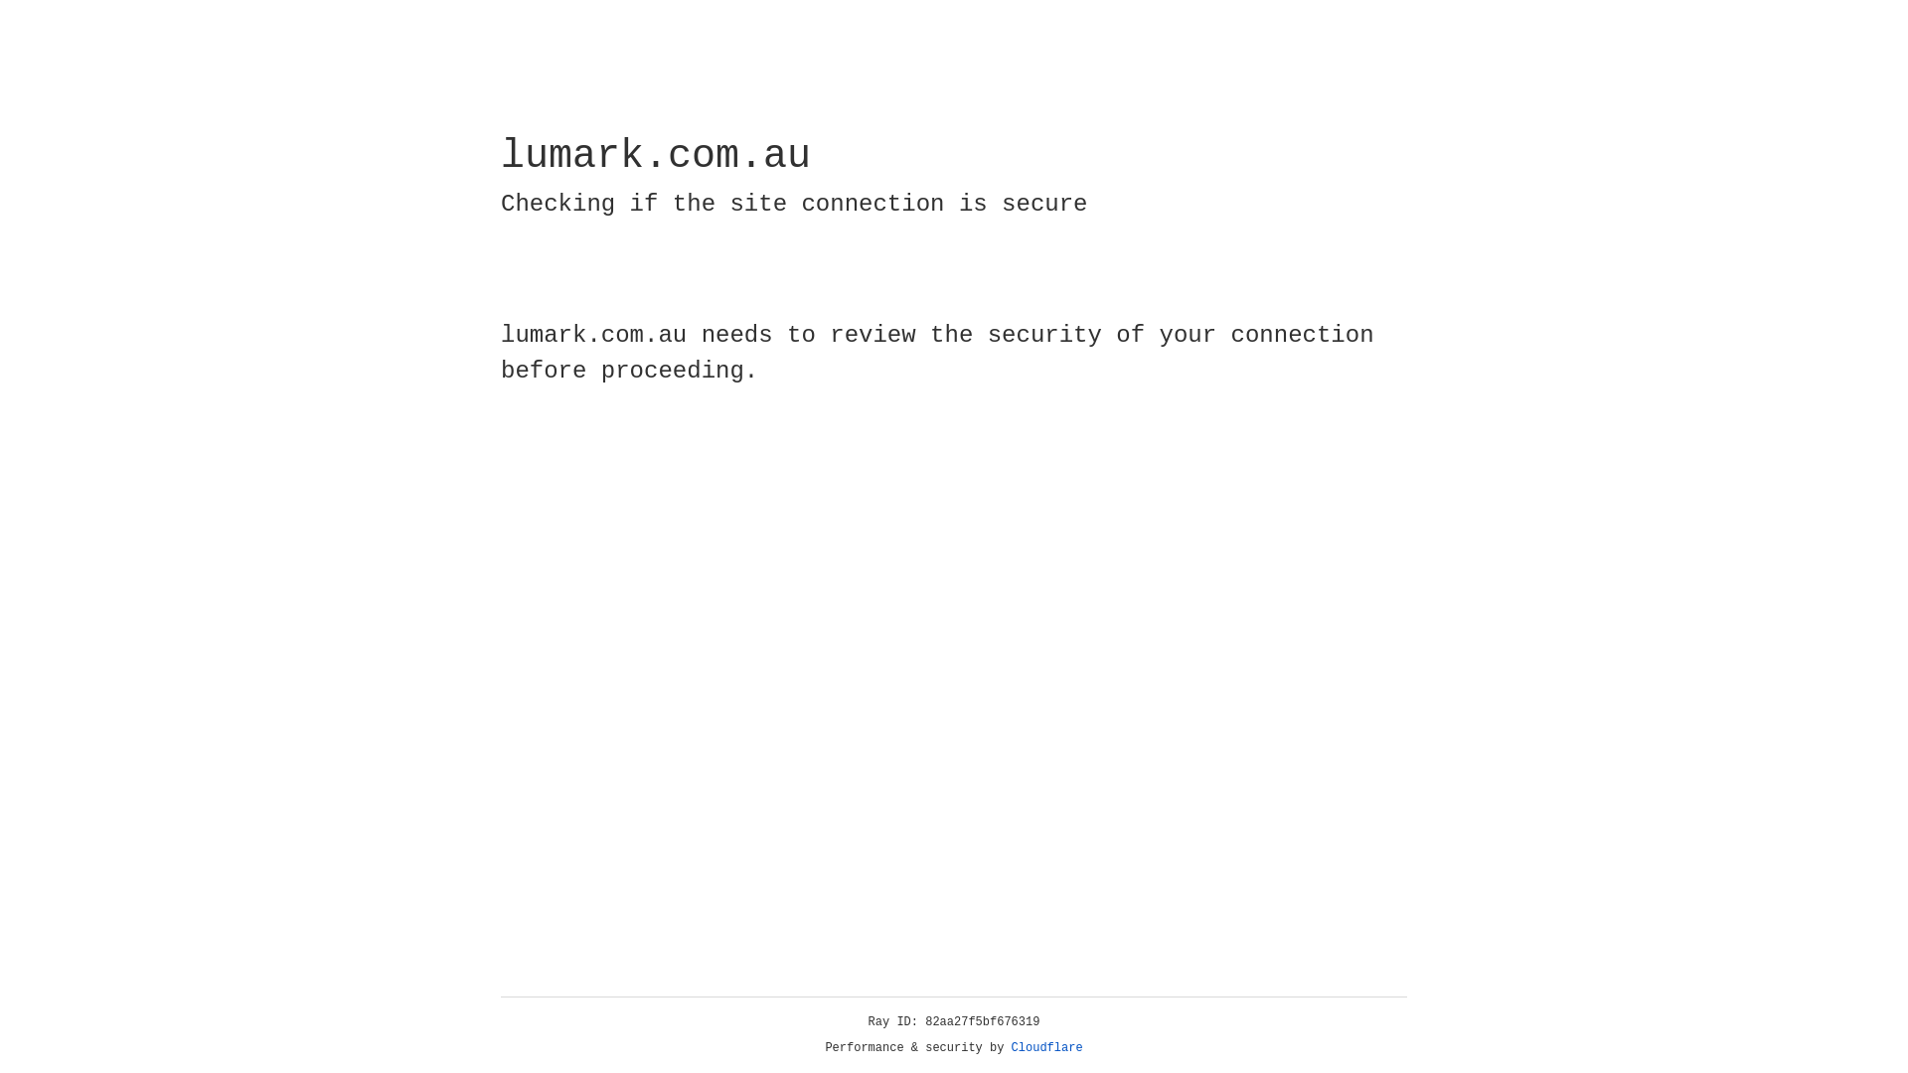 The image size is (1908, 1073). What do you see at coordinates (1047, 1048) in the screenshot?
I see `Cloudflare` at bounding box center [1047, 1048].